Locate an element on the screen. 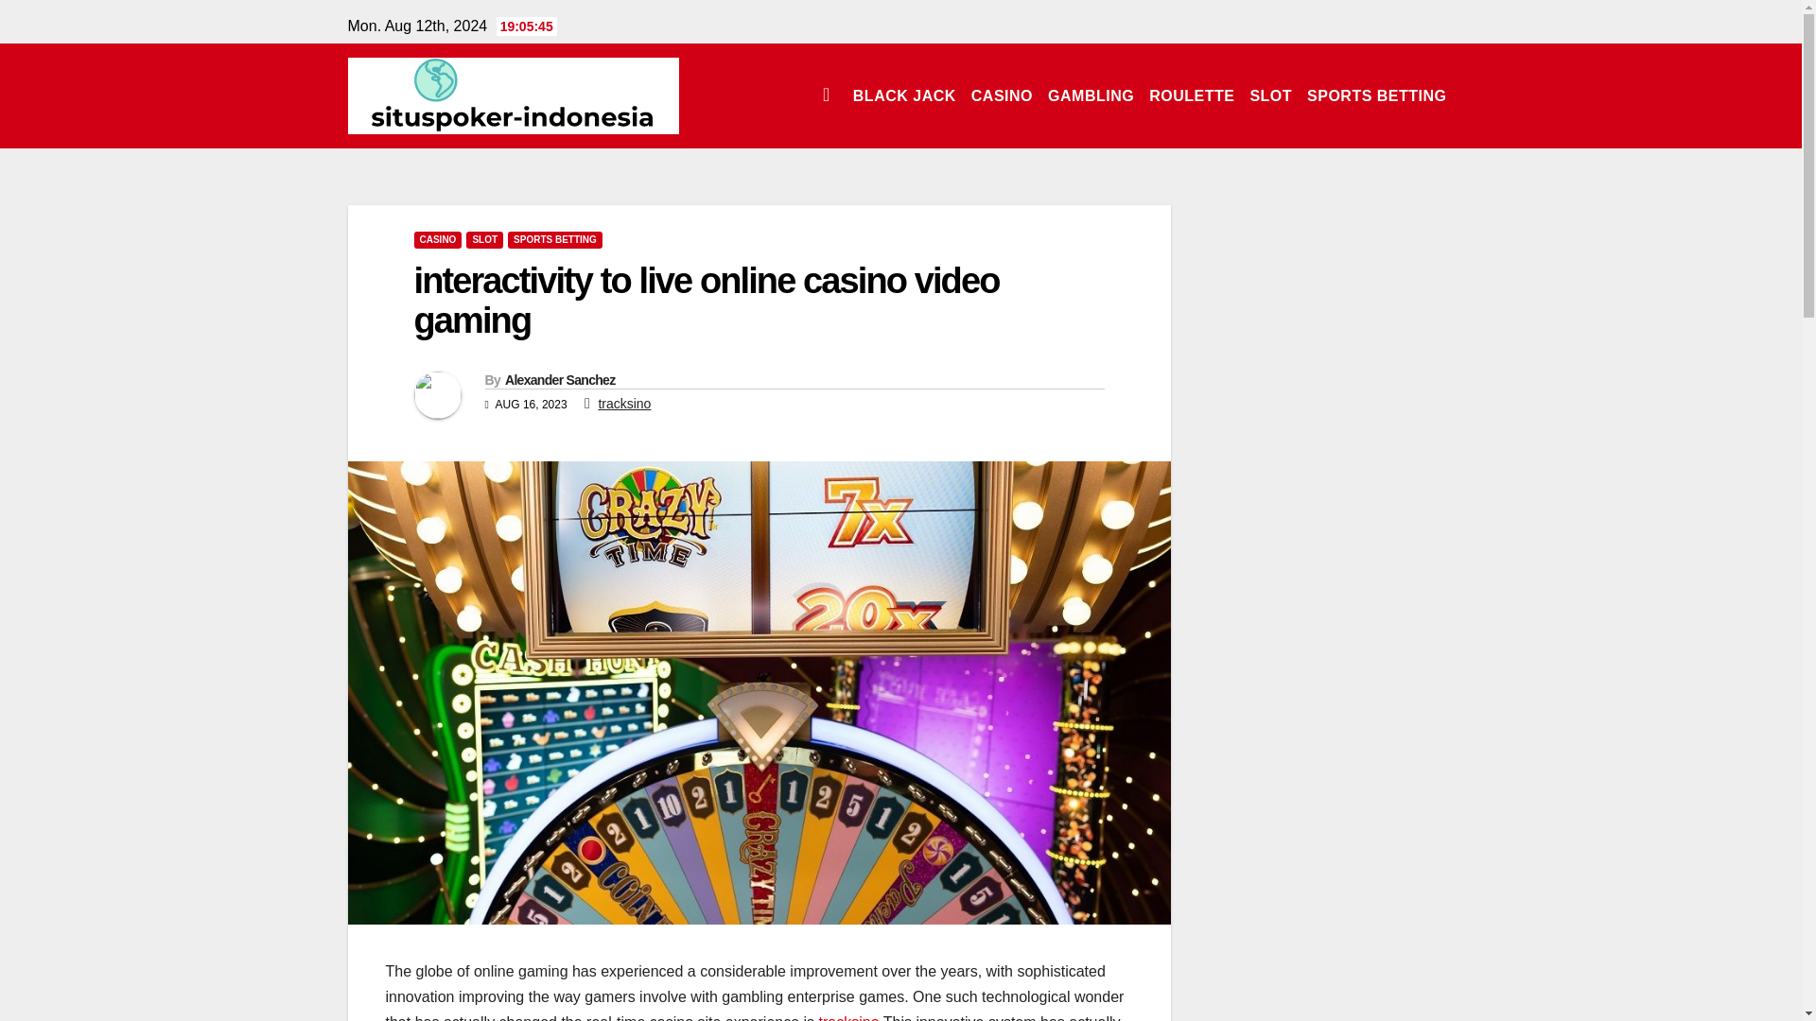 The width and height of the screenshot is (1816, 1021). SLOT is located at coordinates (484, 240).